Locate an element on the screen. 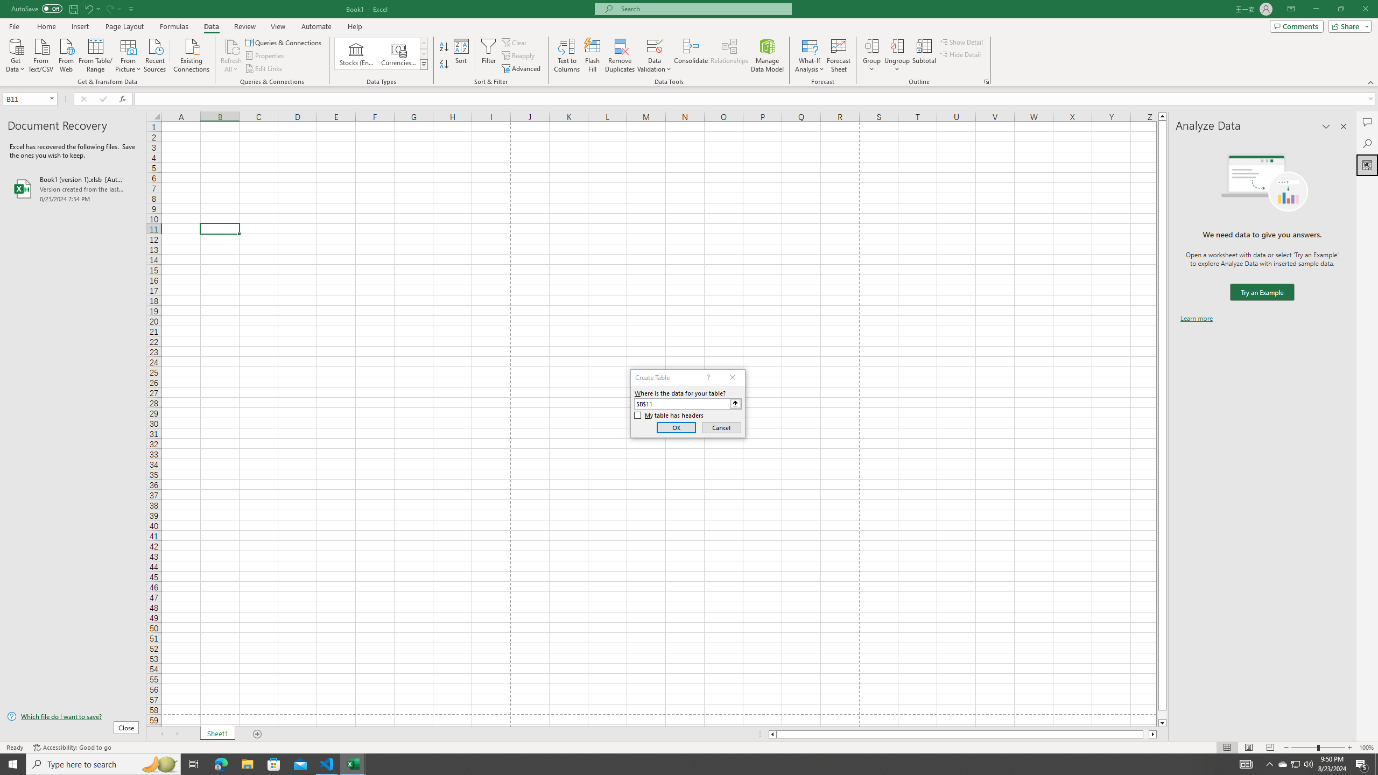  Learn more is located at coordinates (1196, 319).